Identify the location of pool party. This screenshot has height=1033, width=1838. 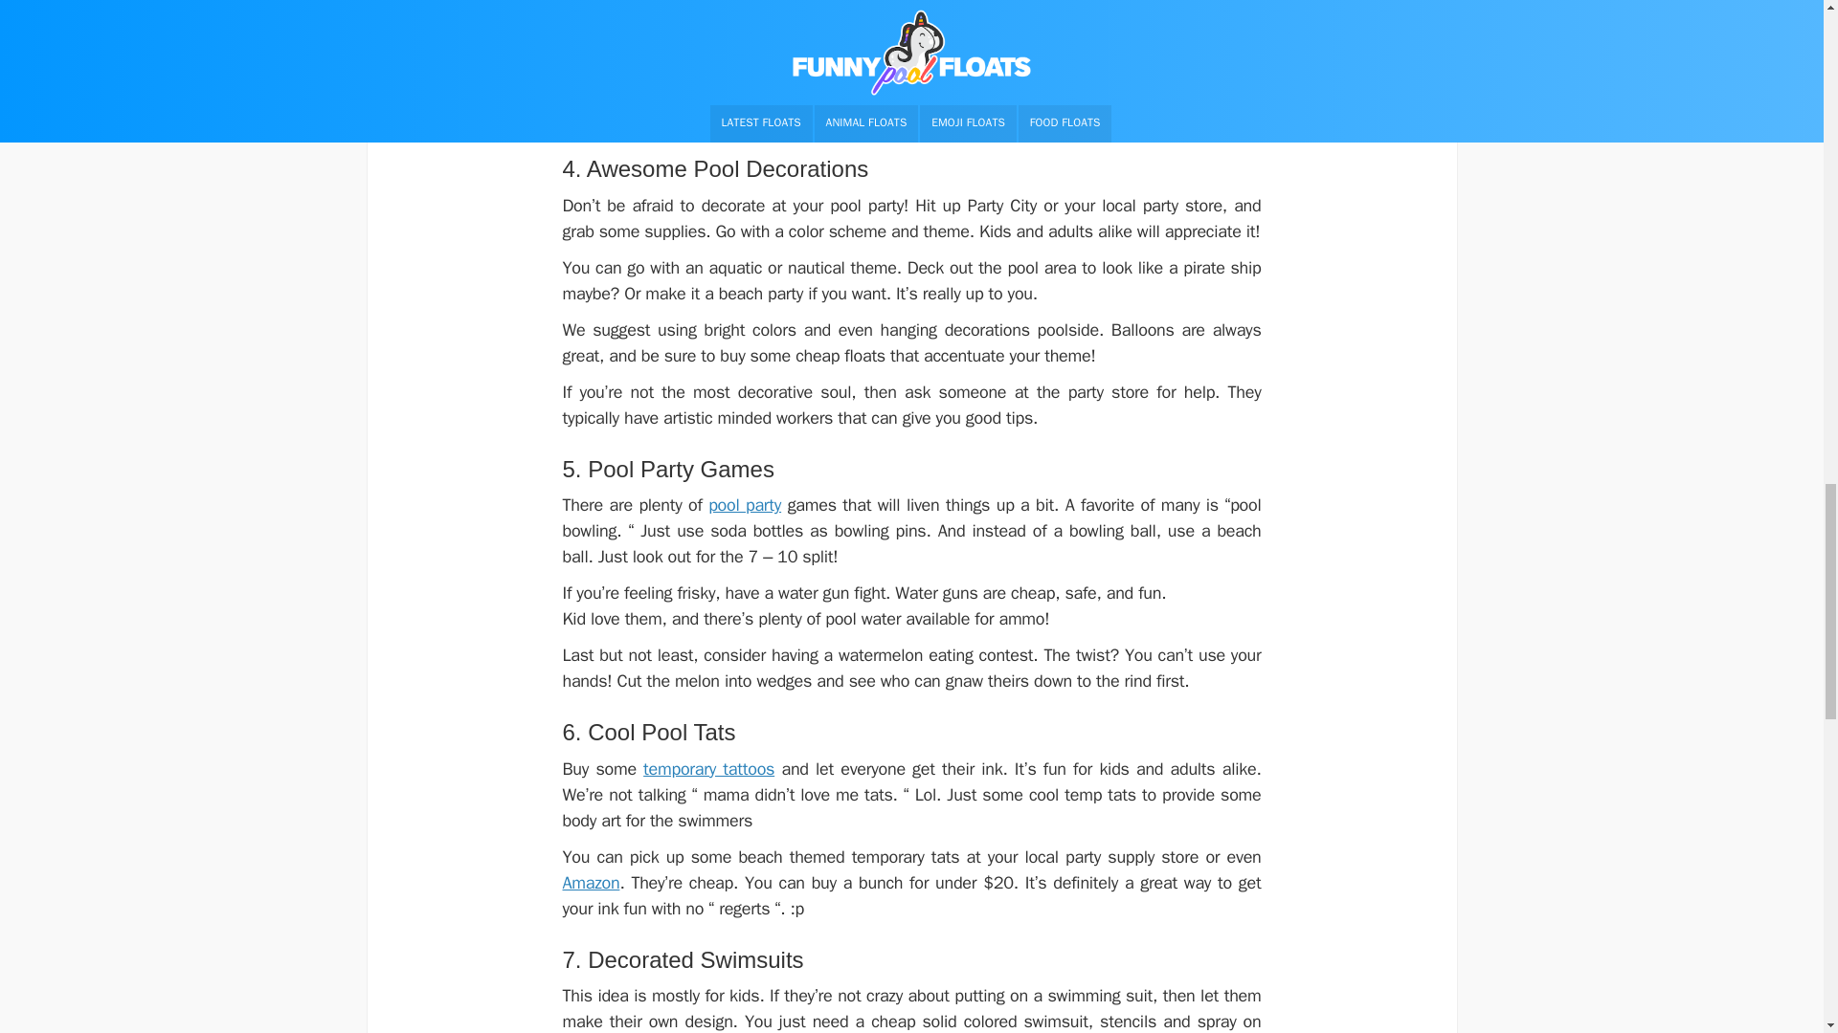
(745, 505).